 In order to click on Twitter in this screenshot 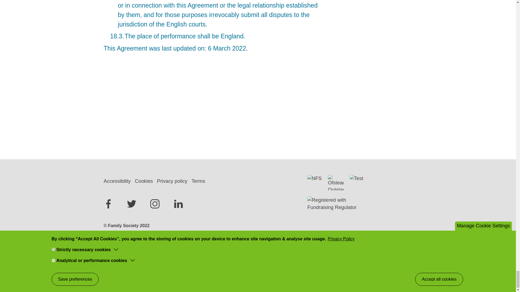, I will do `click(132, 204)`.